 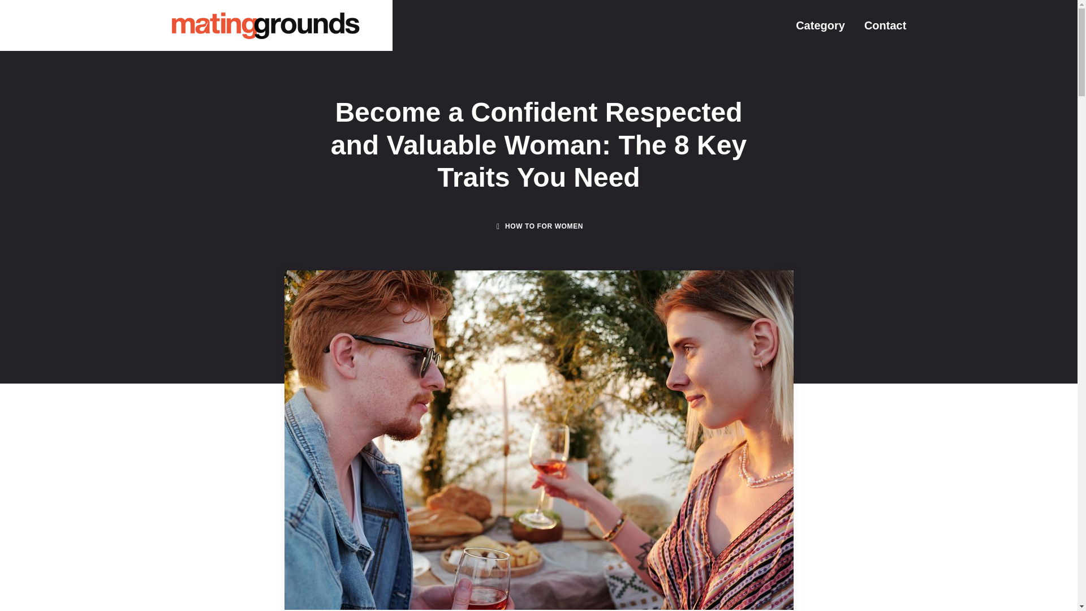 What do you see at coordinates (885, 25) in the screenshot?
I see `Contact` at bounding box center [885, 25].